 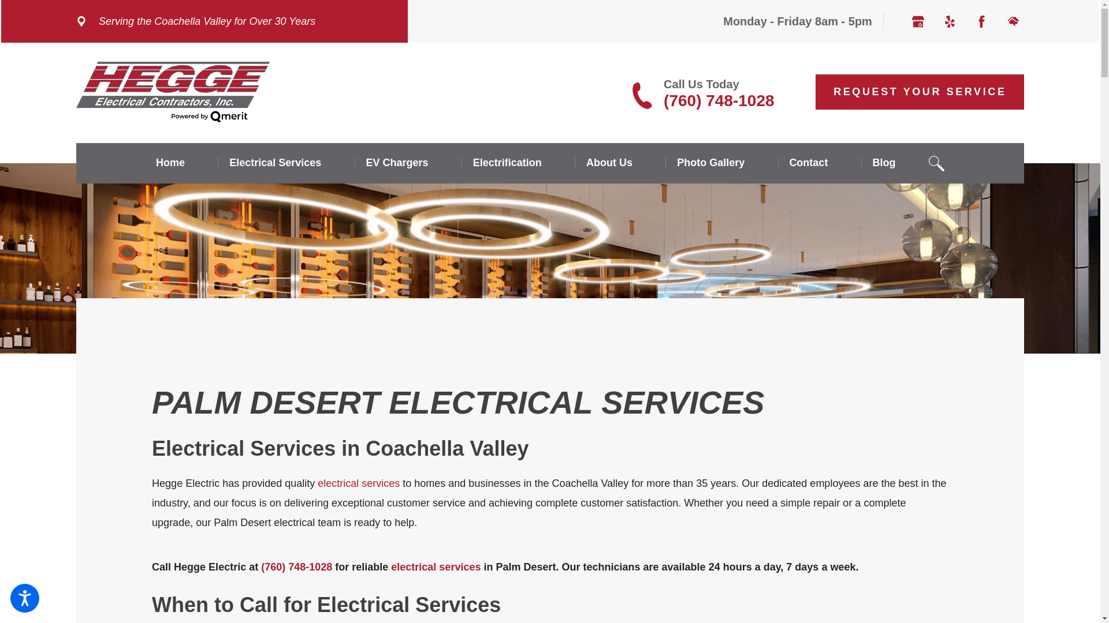 What do you see at coordinates (981, 21) in the screenshot?
I see `Facebook` at bounding box center [981, 21].